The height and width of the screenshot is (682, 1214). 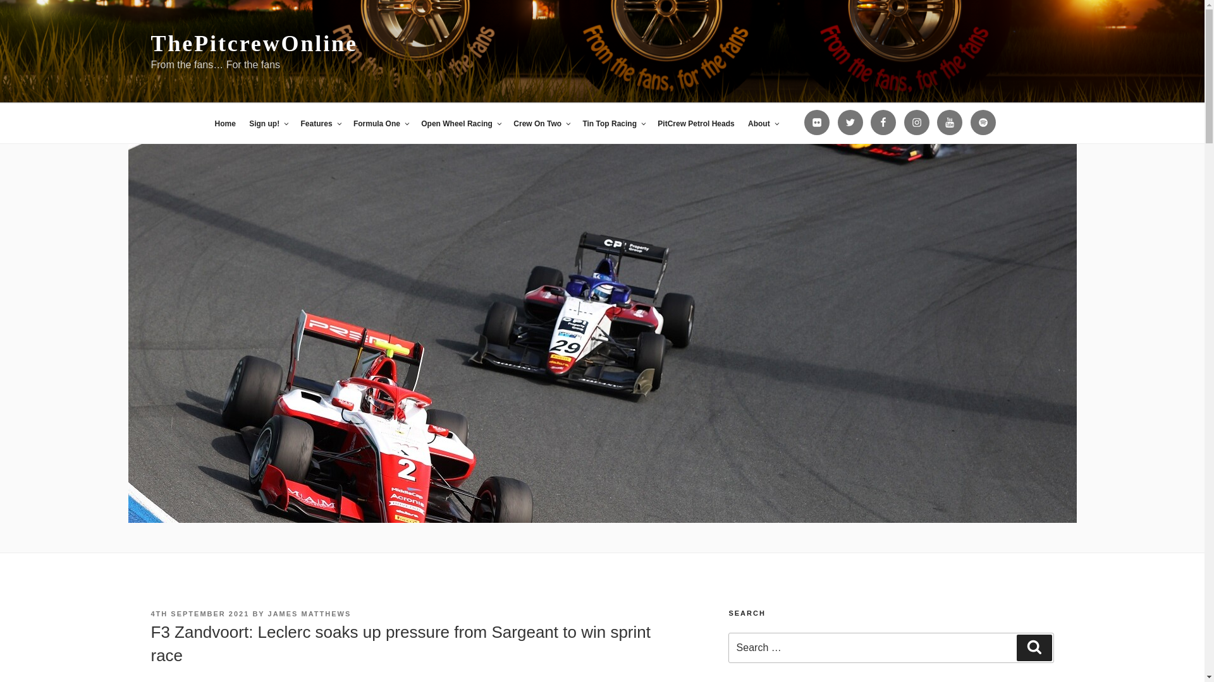 What do you see at coordinates (224, 124) in the screenshot?
I see `Home` at bounding box center [224, 124].